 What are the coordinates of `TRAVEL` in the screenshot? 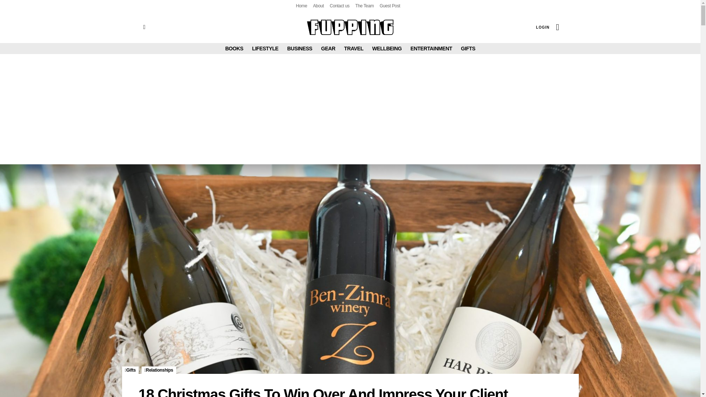 It's located at (354, 48).